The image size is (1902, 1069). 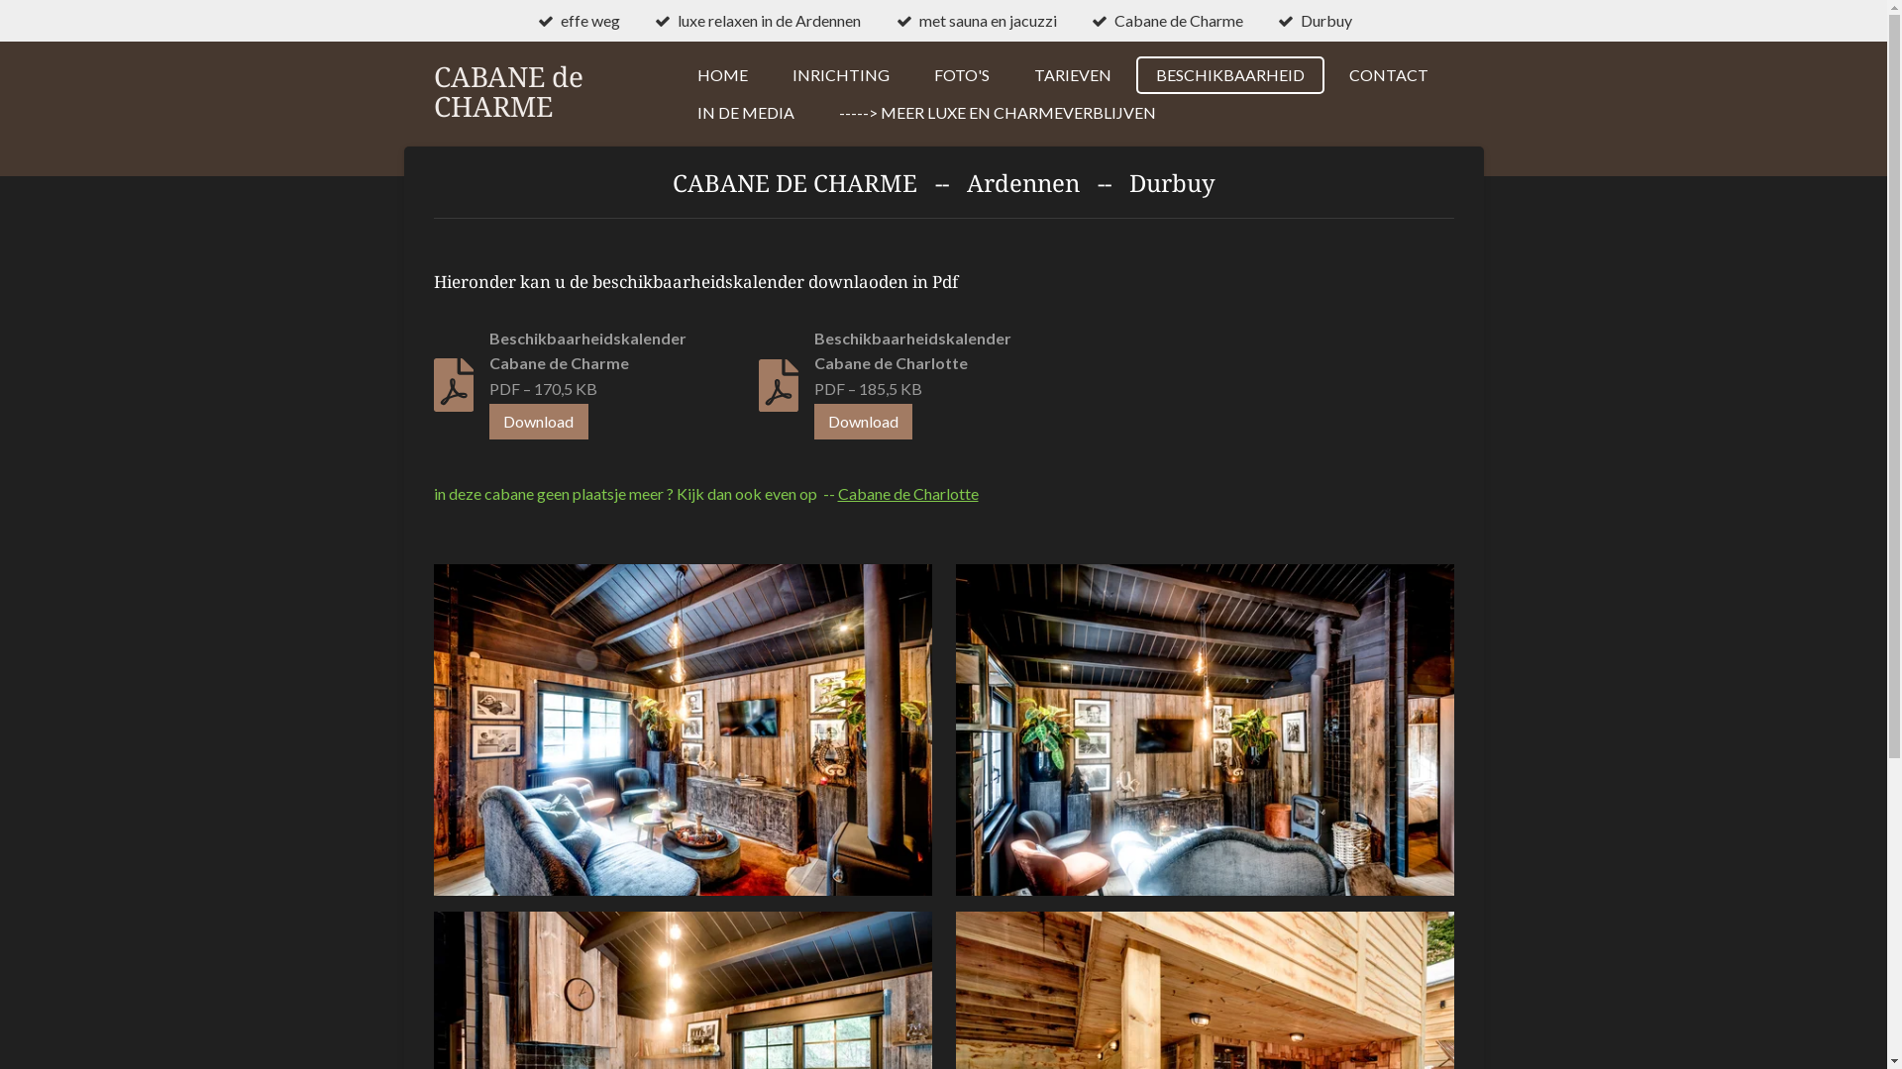 I want to click on IN DE MEDIA, so click(x=746, y=113).